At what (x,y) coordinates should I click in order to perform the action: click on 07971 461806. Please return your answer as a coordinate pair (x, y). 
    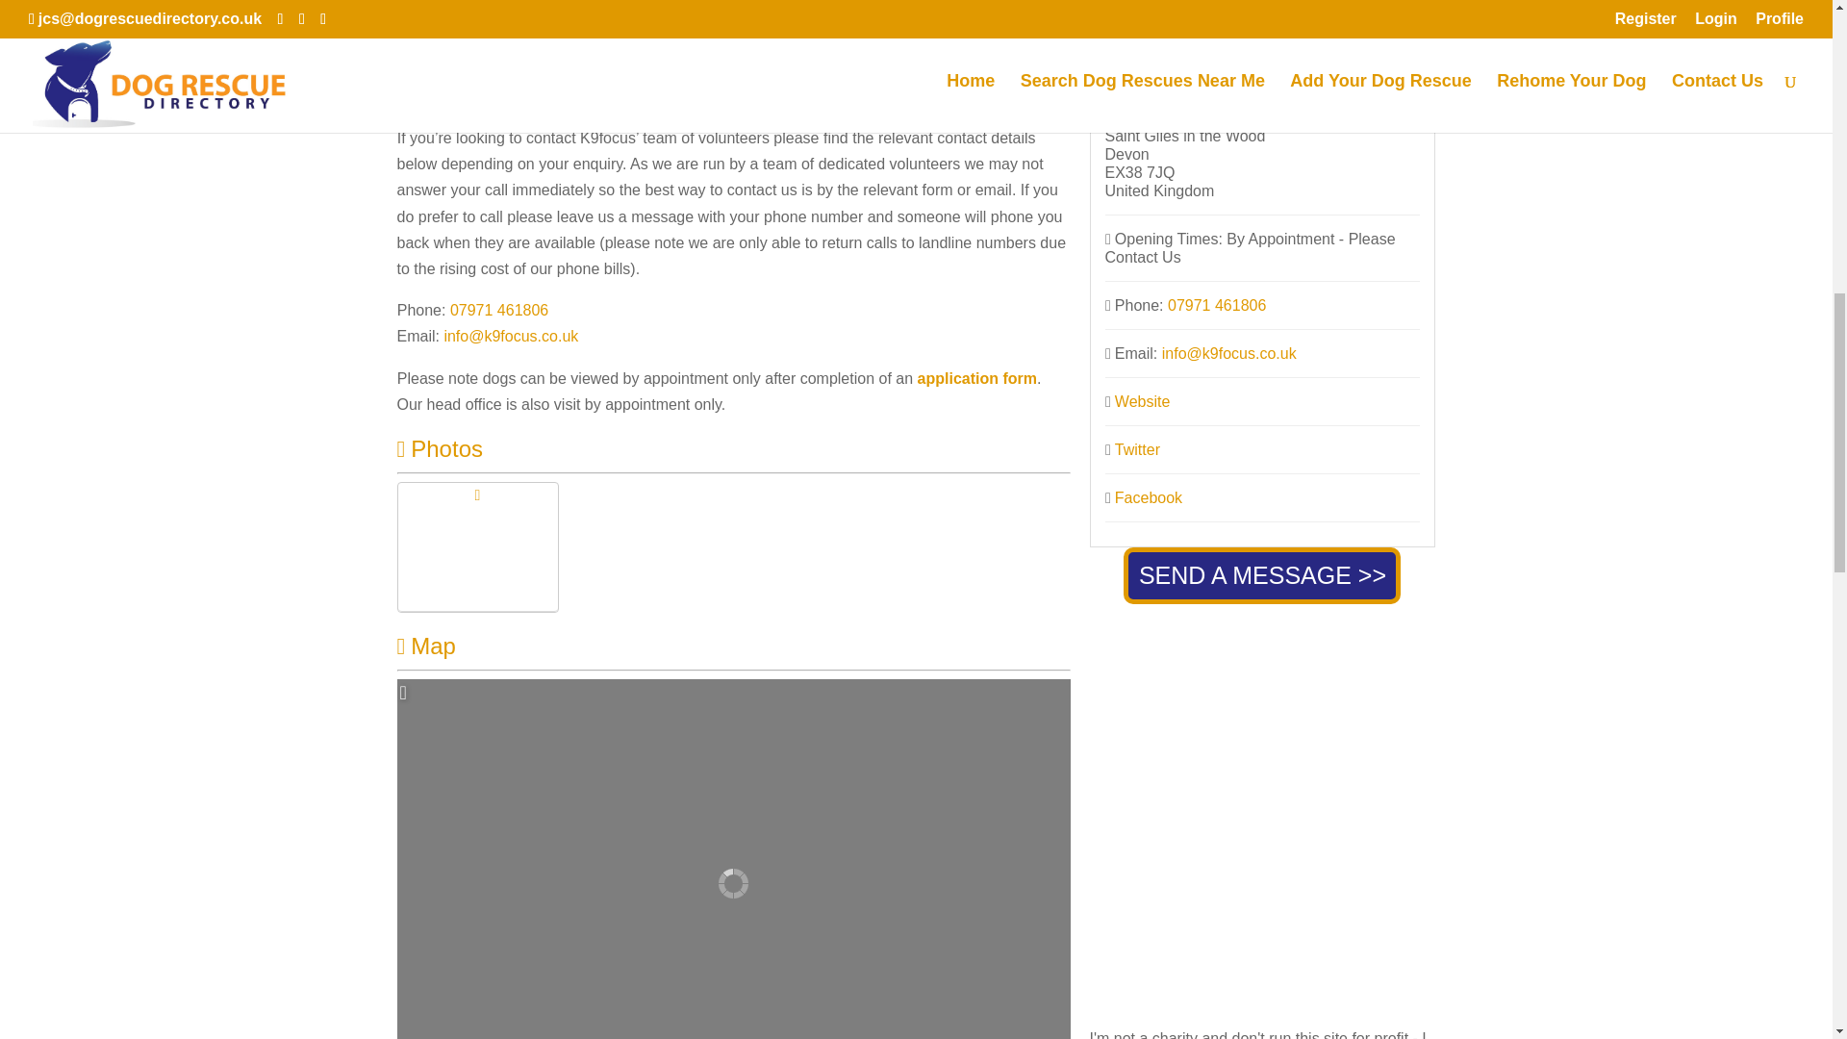
    Looking at the image, I should click on (499, 310).